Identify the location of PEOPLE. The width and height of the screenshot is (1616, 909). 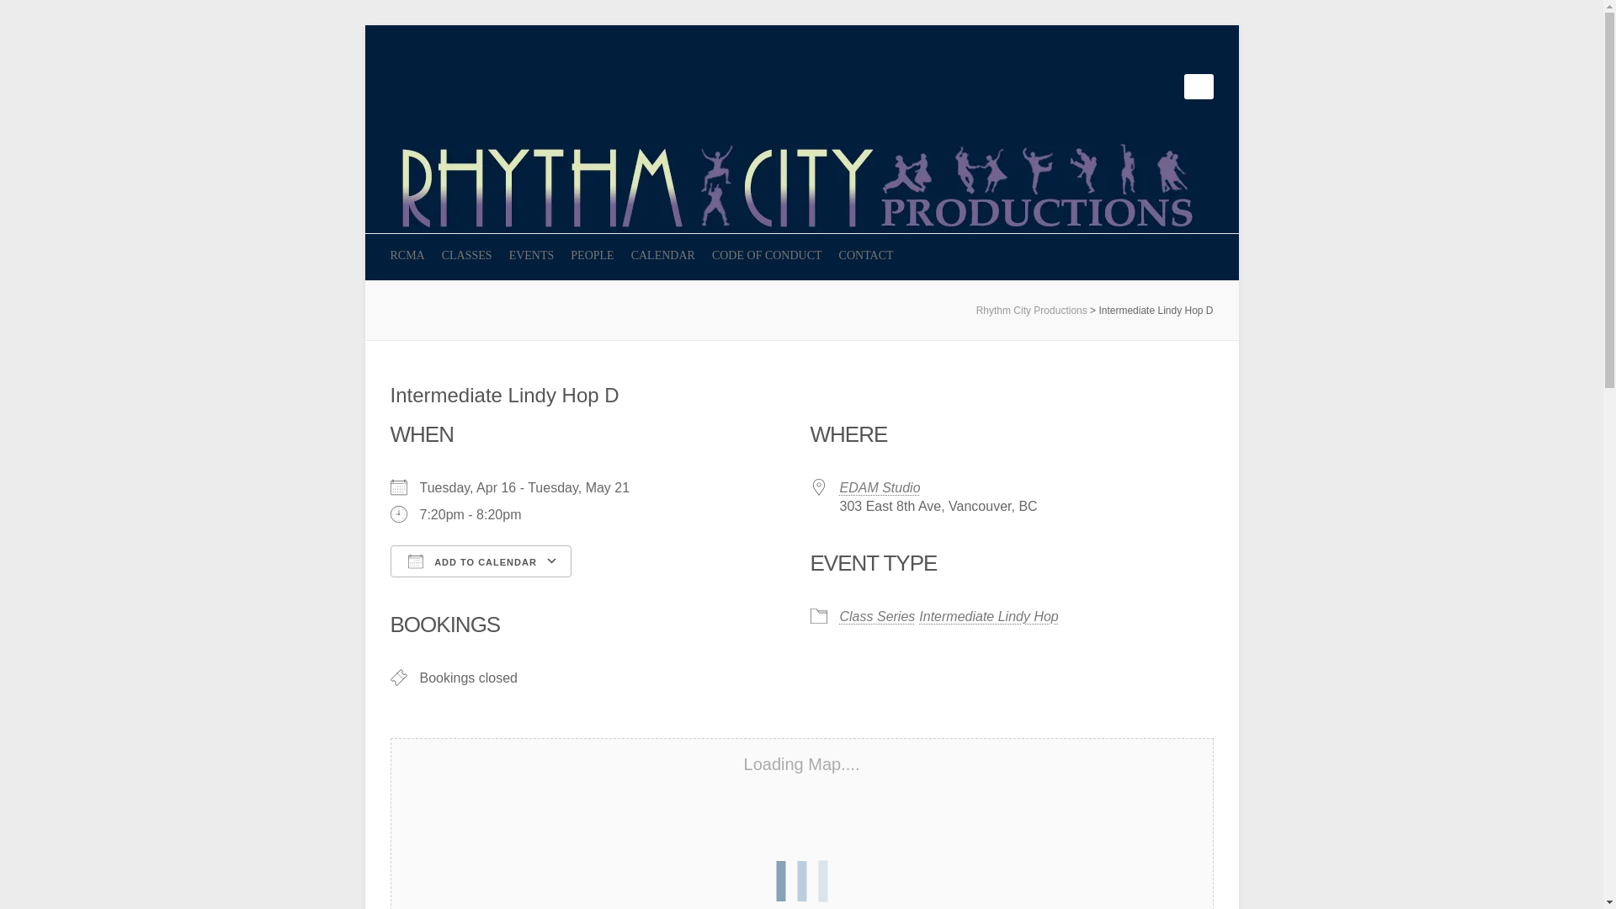
(592, 256).